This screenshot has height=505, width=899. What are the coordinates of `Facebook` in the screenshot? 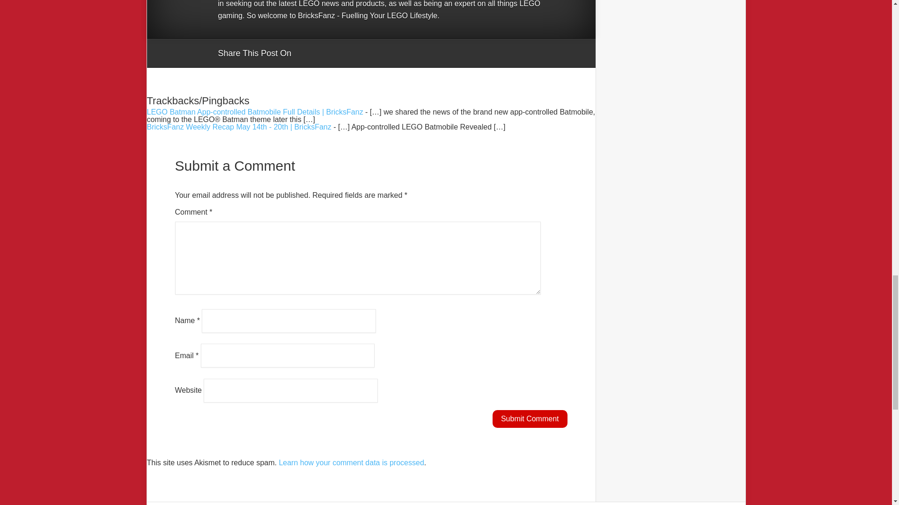 It's located at (325, 53).